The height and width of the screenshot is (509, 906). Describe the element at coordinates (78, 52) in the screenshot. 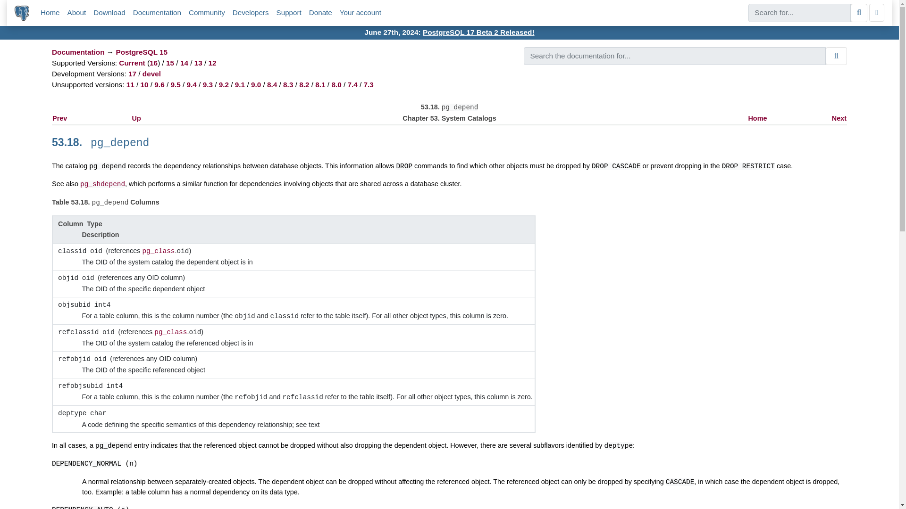

I see `Documentation` at that location.